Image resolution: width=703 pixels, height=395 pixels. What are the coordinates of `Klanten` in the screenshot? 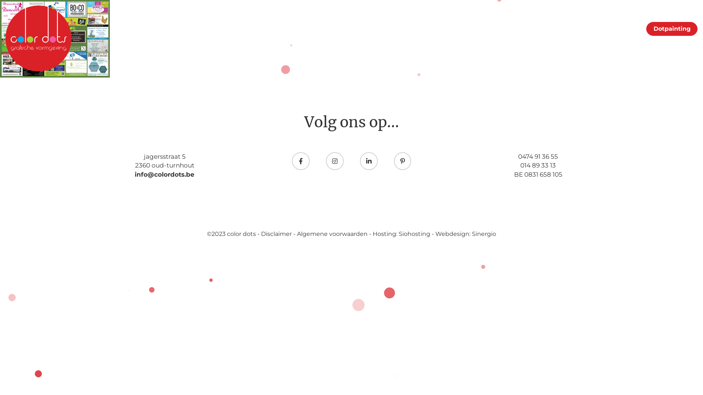 It's located at (586, 29).